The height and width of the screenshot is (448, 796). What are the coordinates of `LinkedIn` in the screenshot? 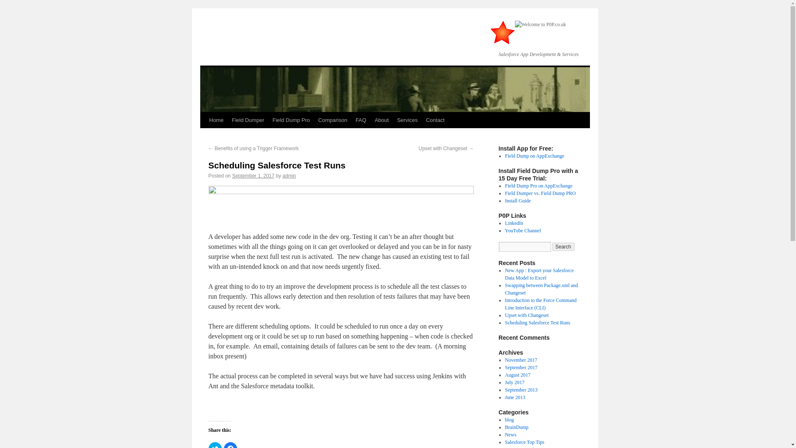 It's located at (514, 223).